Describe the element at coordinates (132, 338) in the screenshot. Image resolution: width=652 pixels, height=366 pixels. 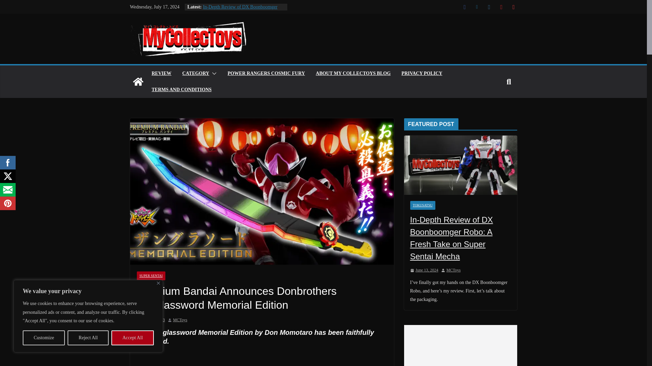
I see `Accept All` at that location.